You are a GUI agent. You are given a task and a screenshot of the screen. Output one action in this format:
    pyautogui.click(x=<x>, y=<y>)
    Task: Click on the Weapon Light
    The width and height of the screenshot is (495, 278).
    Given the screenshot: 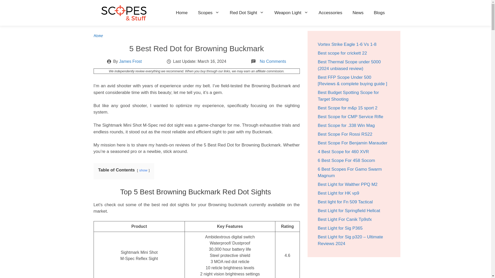 What is the action you would take?
    pyautogui.click(x=291, y=13)
    